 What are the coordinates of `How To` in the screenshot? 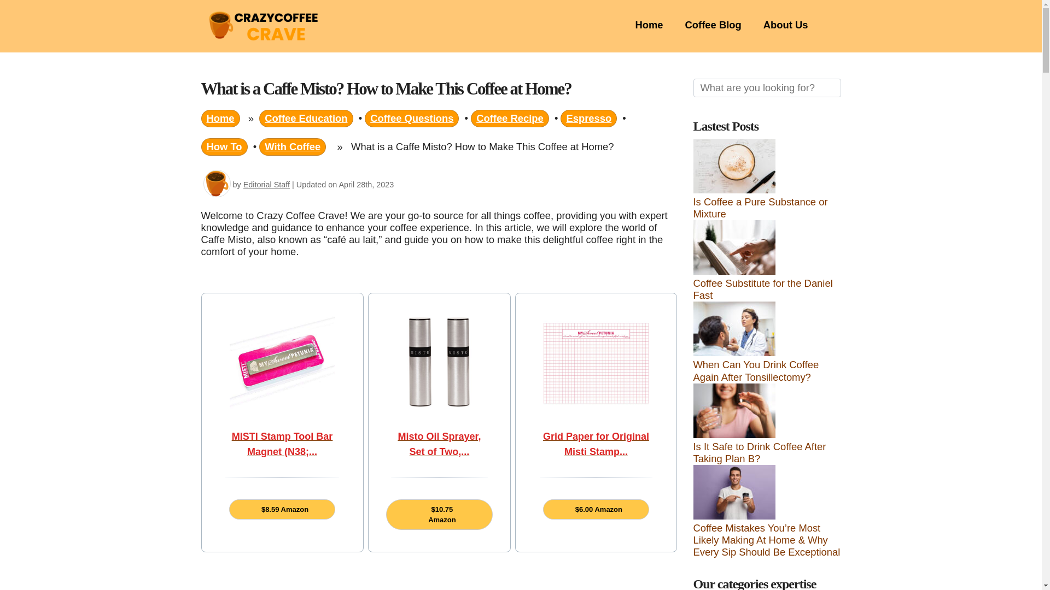 It's located at (224, 146).